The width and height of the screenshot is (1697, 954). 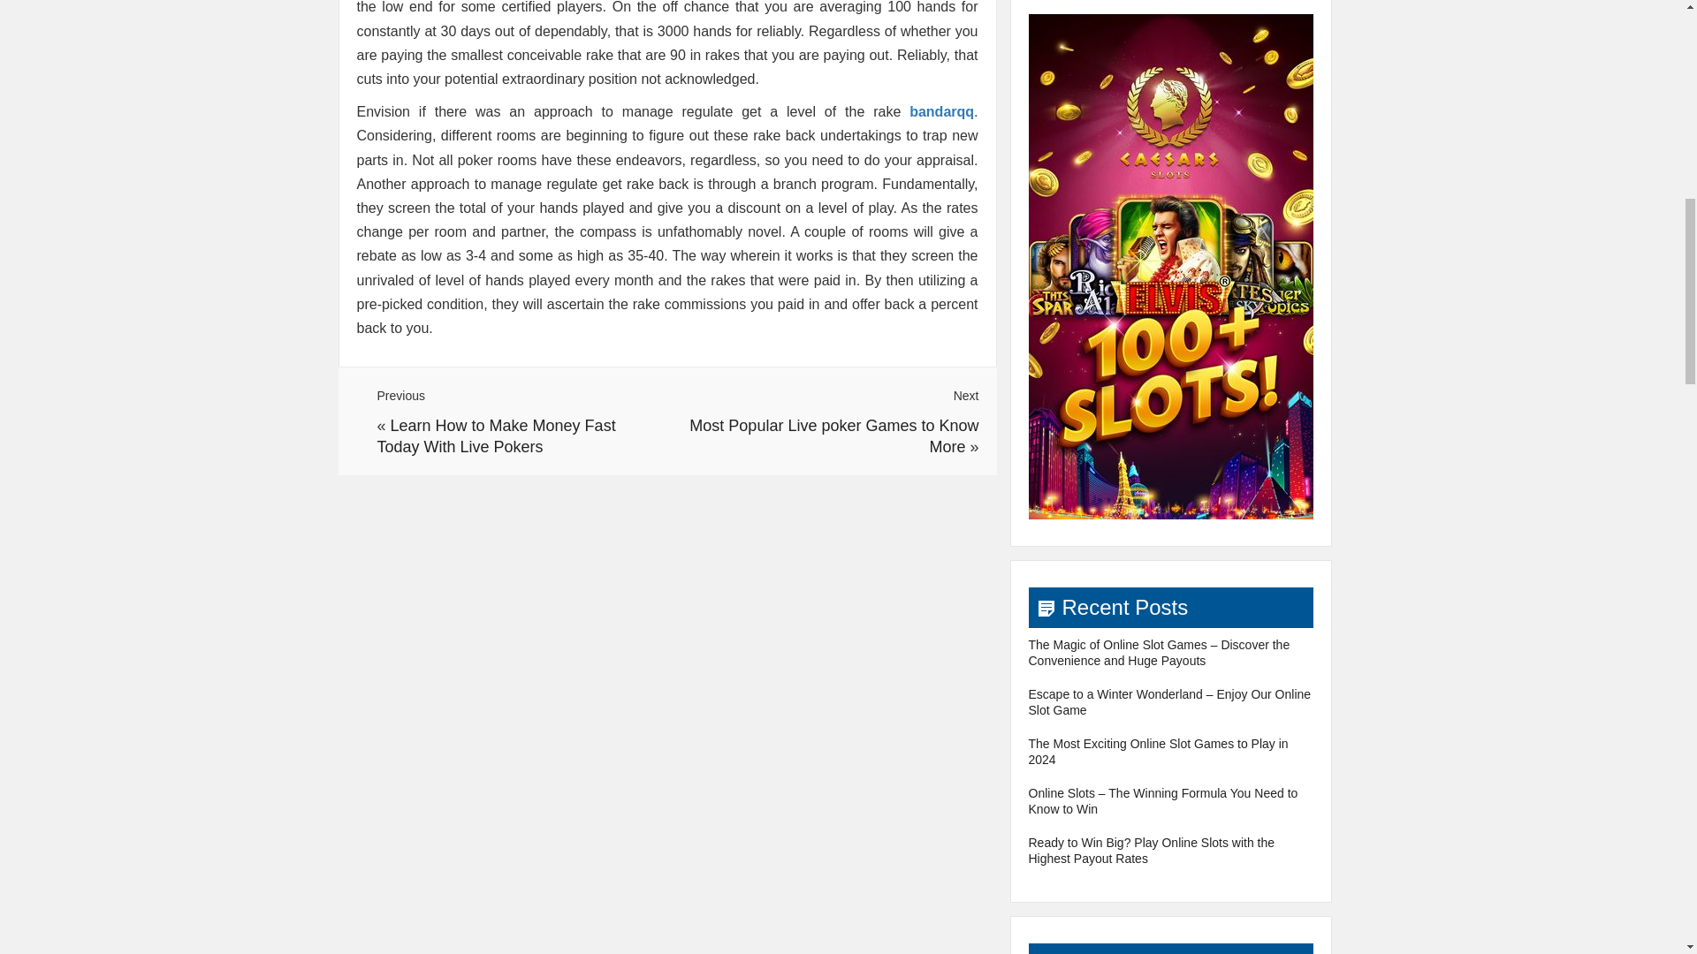 I want to click on Most Popular Live poker Games to Know More, so click(x=833, y=436).